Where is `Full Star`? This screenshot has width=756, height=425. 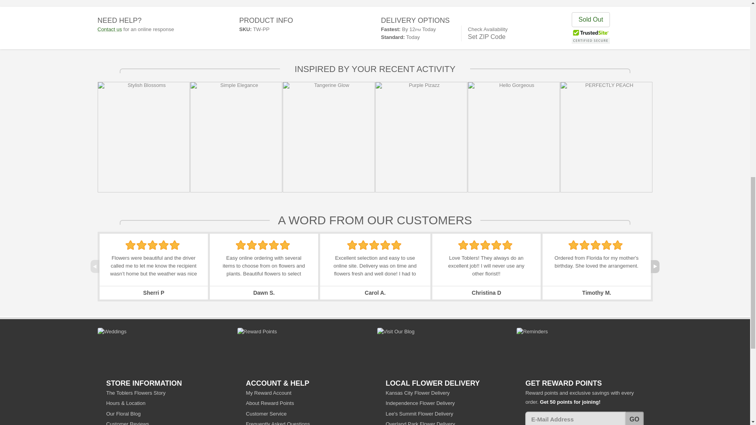
Full Star is located at coordinates (164, 245).